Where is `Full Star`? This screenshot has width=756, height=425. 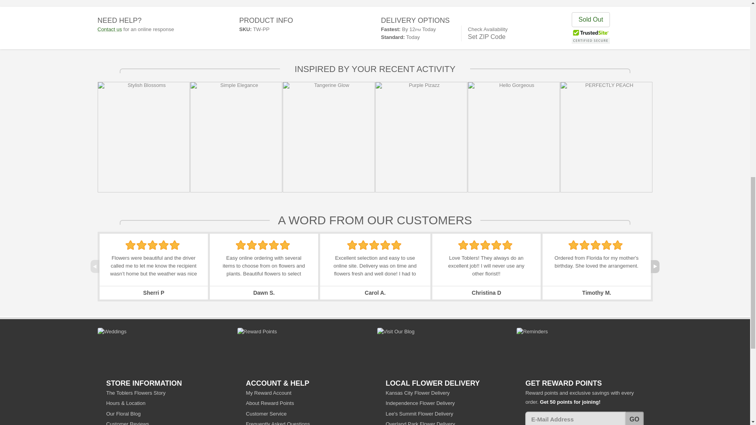
Full Star is located at coordinates (164, 245).